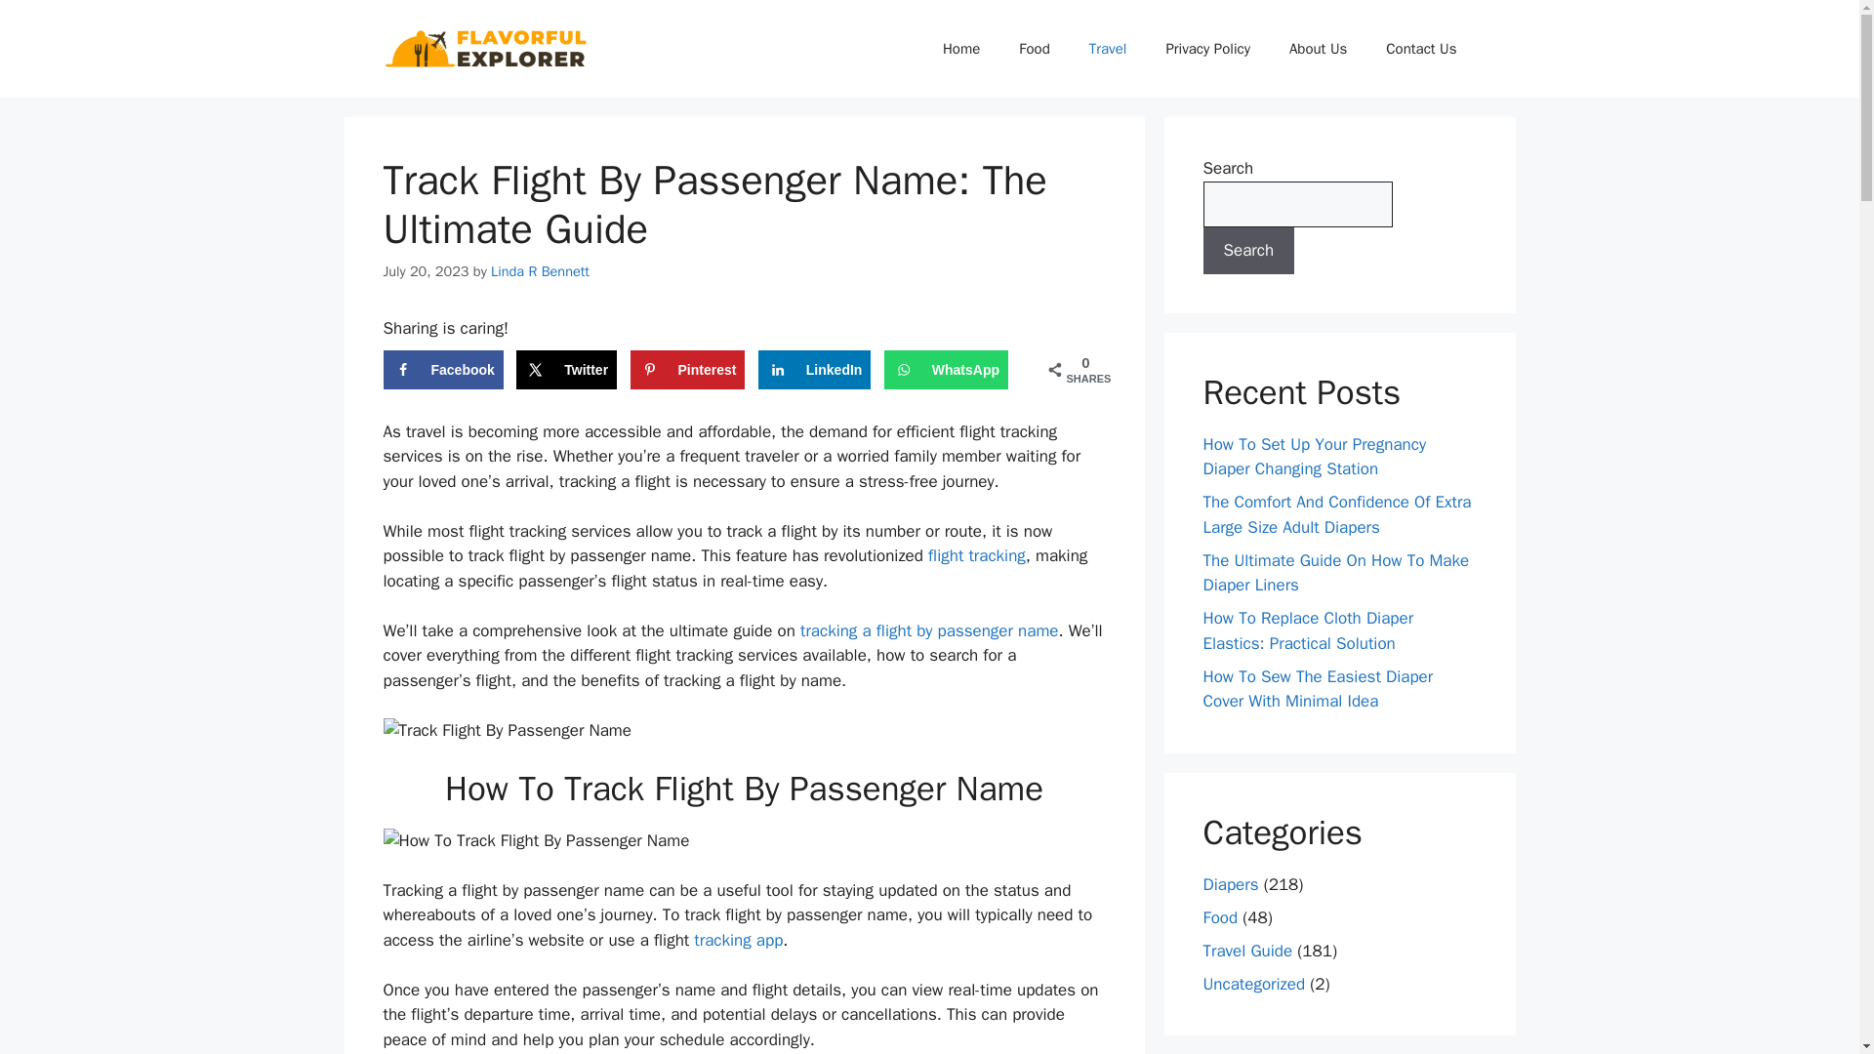  What do you see at coordinates (1318, 49) in the screenshot?
I see `About Us` at bounding box center [1318, 49].